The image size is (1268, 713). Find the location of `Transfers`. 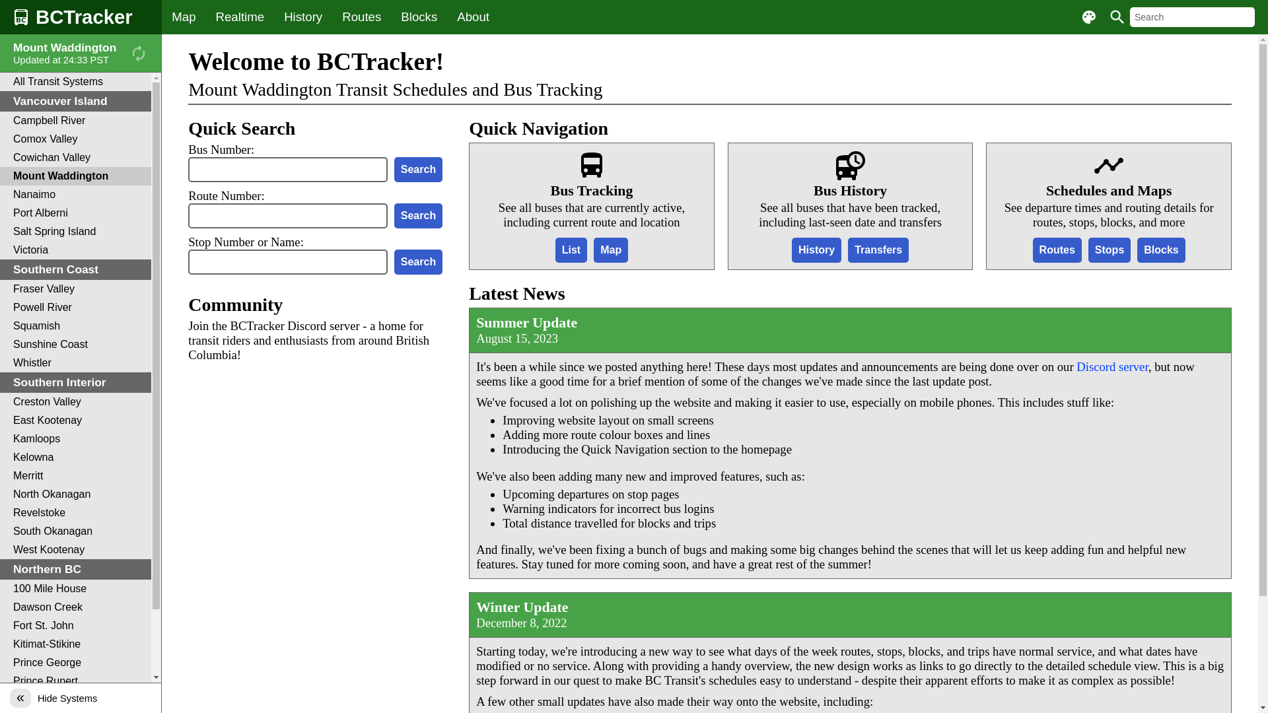

Transfers is located at coordinates (878, 250).